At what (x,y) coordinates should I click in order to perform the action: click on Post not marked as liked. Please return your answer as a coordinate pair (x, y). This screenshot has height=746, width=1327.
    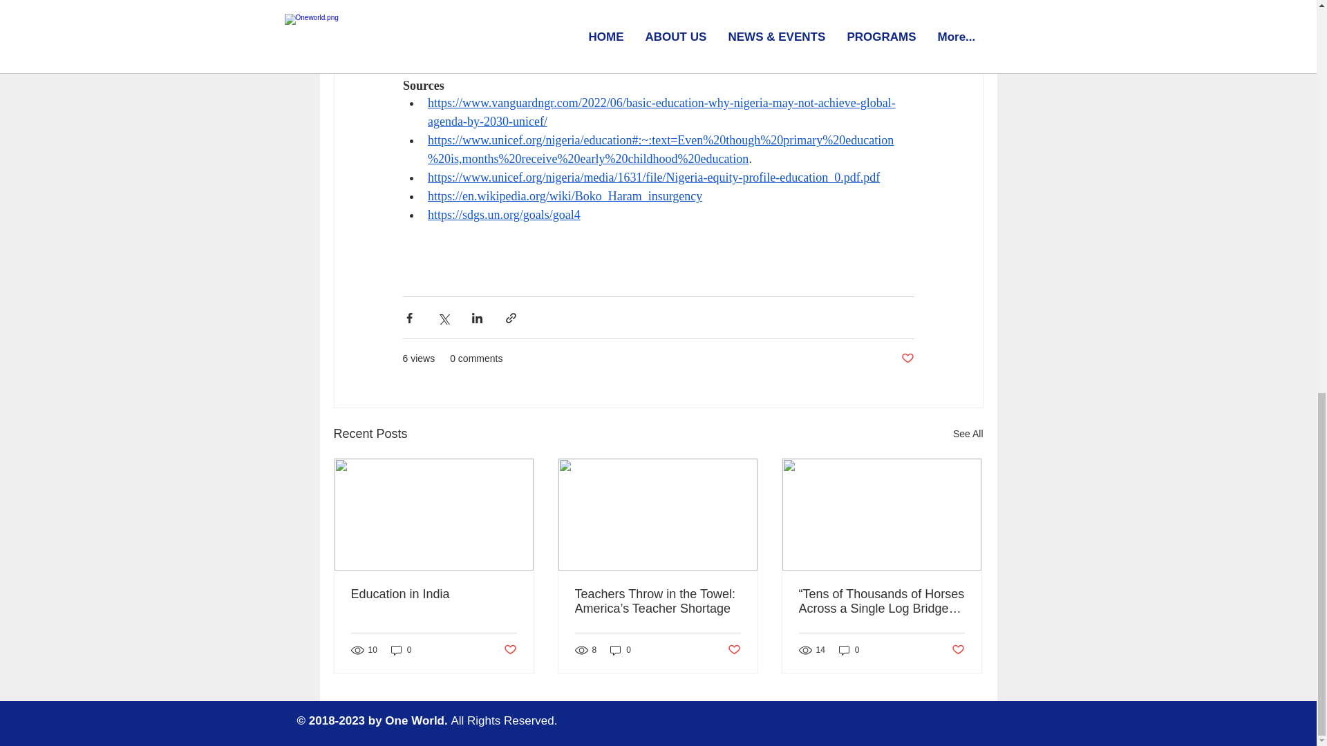
    Looking at the image, I should click on (958, 649).